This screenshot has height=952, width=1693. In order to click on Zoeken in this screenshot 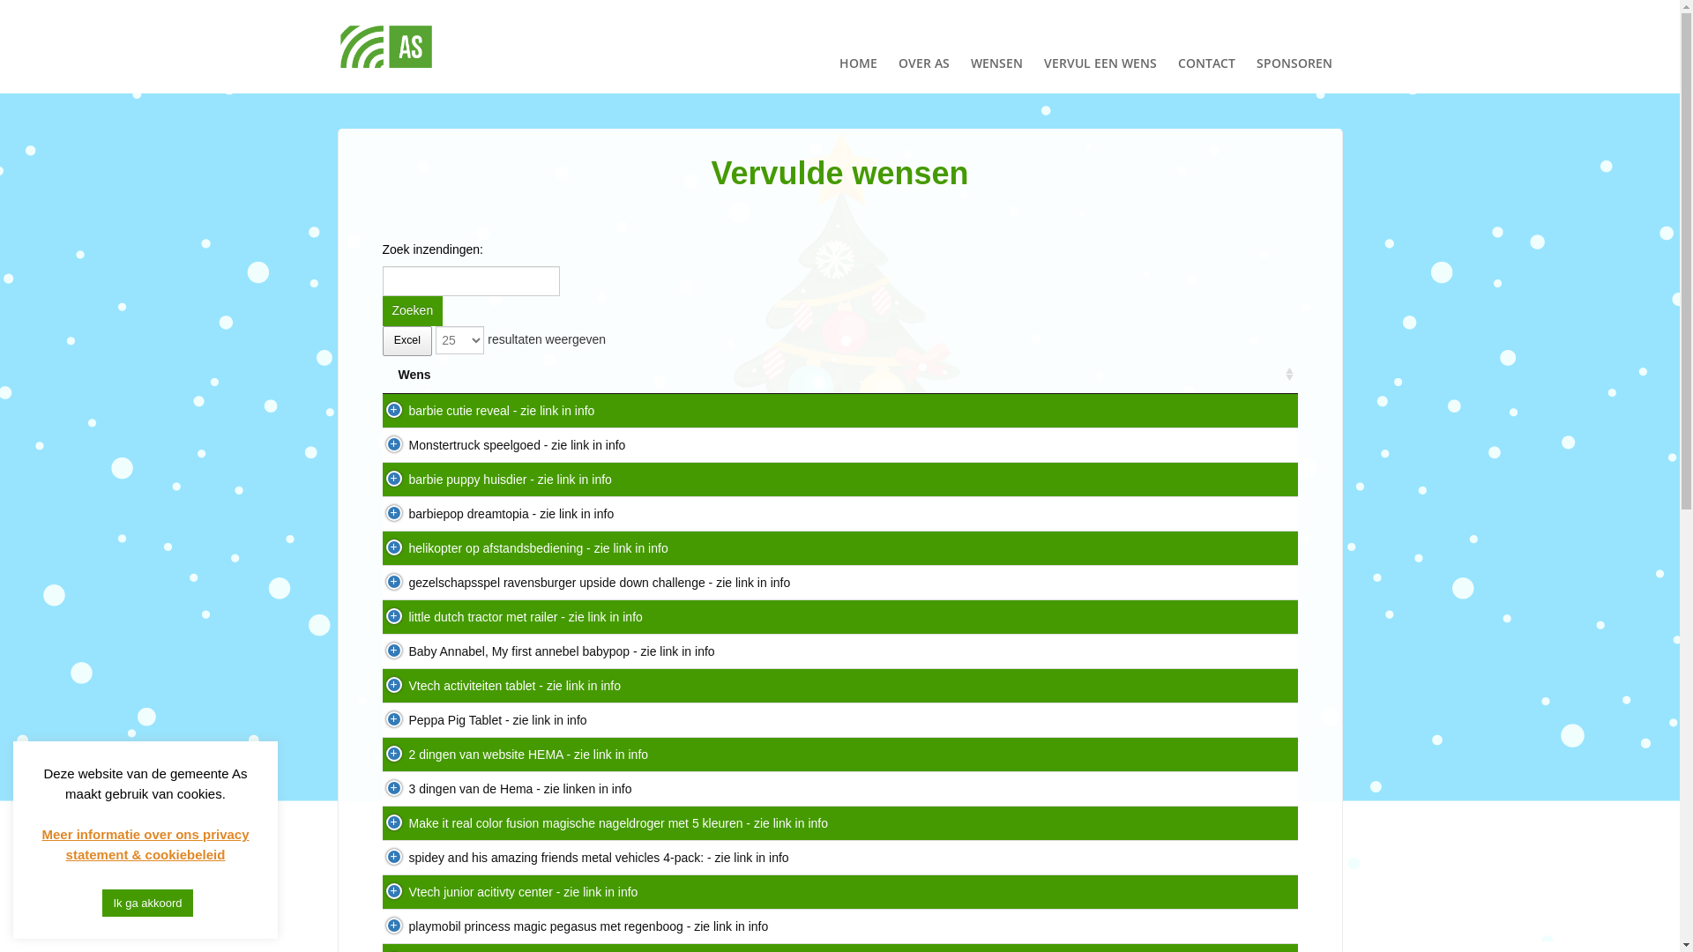, I will do `click(413, 311)`.